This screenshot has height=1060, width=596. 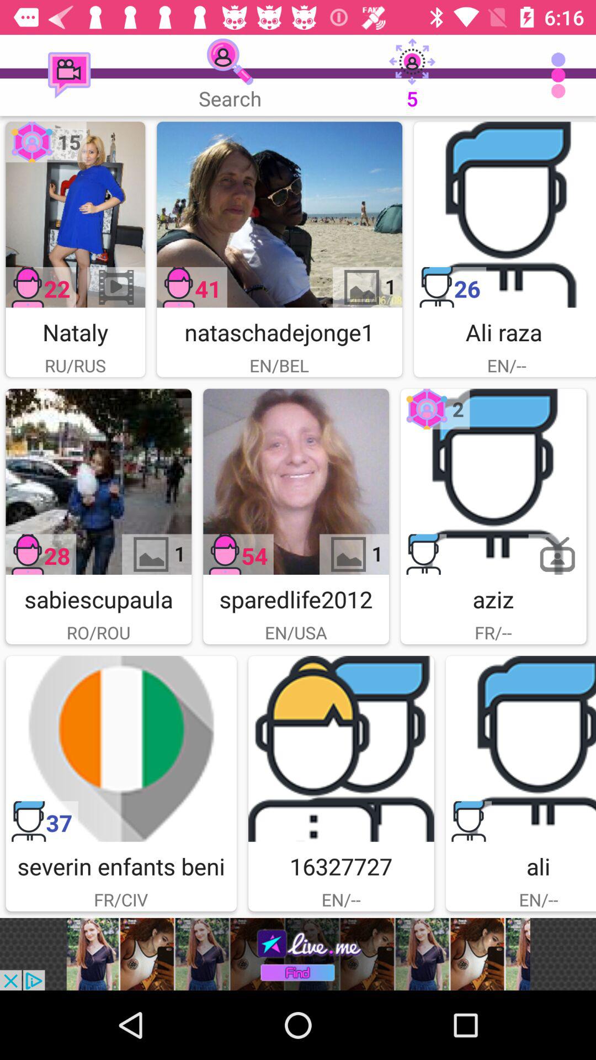 I want to click on advertisement, so click(x=98, y=481).